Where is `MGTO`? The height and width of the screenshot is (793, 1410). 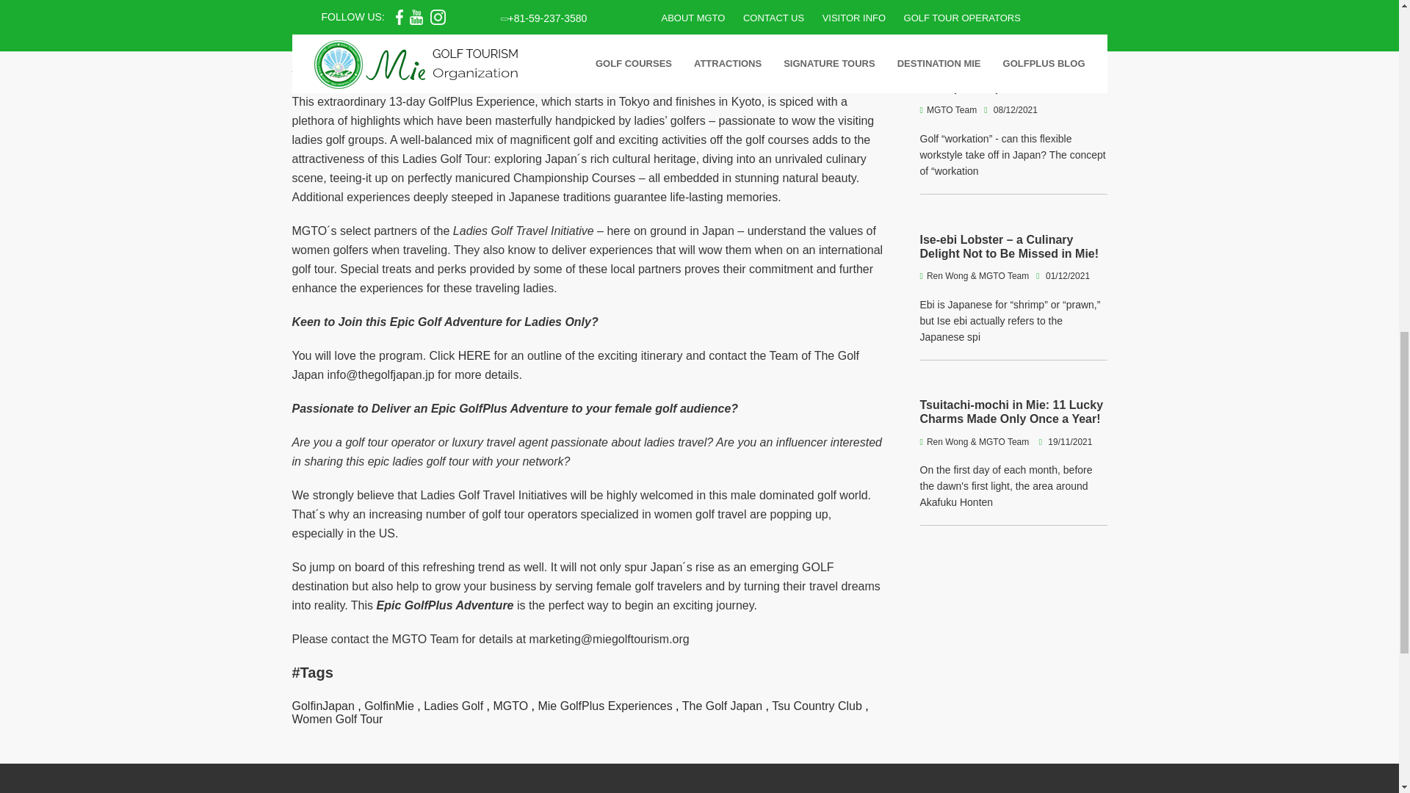
MGTO is located at coordinates (510, 705).